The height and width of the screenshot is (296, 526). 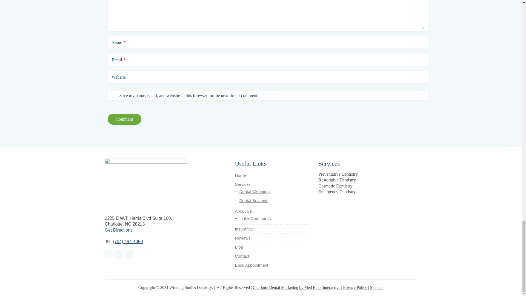 What do you see at coordinates (124, 119) in the screenshot?
I see `Comment` at bounding box center [124, 119].